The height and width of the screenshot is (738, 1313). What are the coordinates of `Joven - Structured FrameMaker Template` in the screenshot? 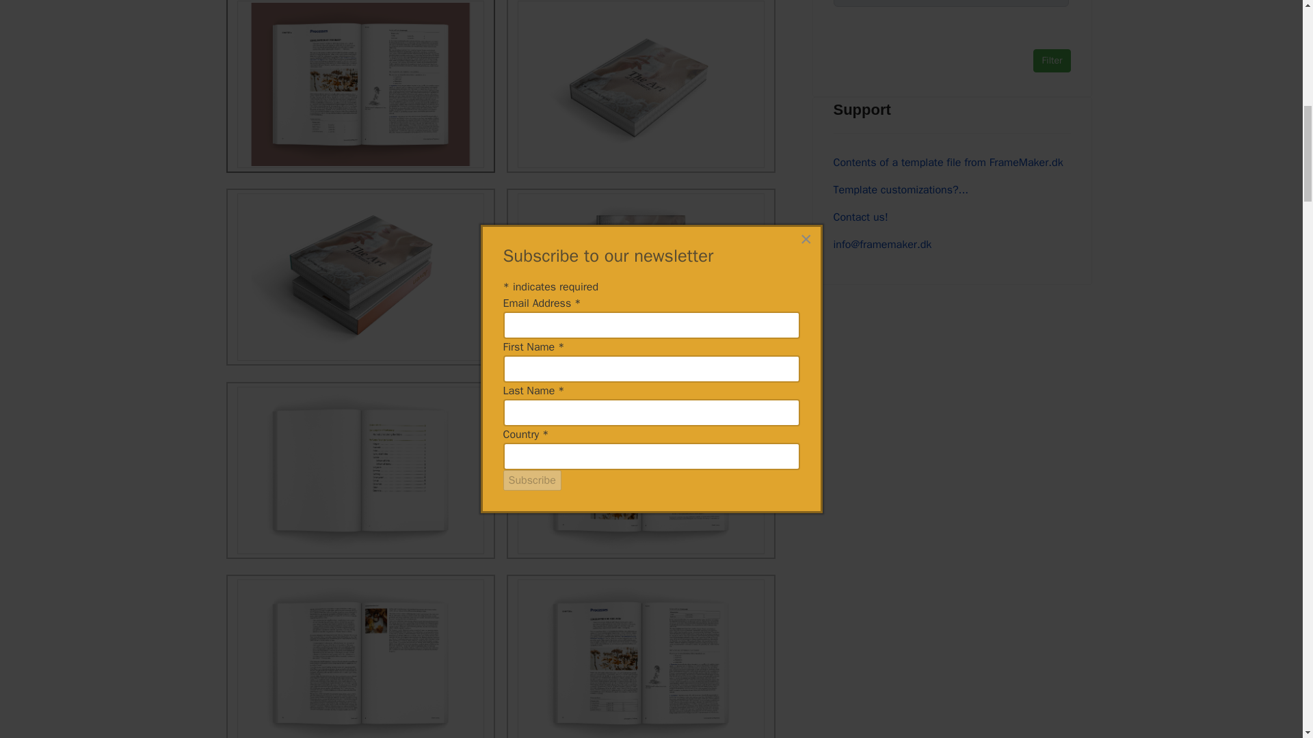 It's located at (360, 85).